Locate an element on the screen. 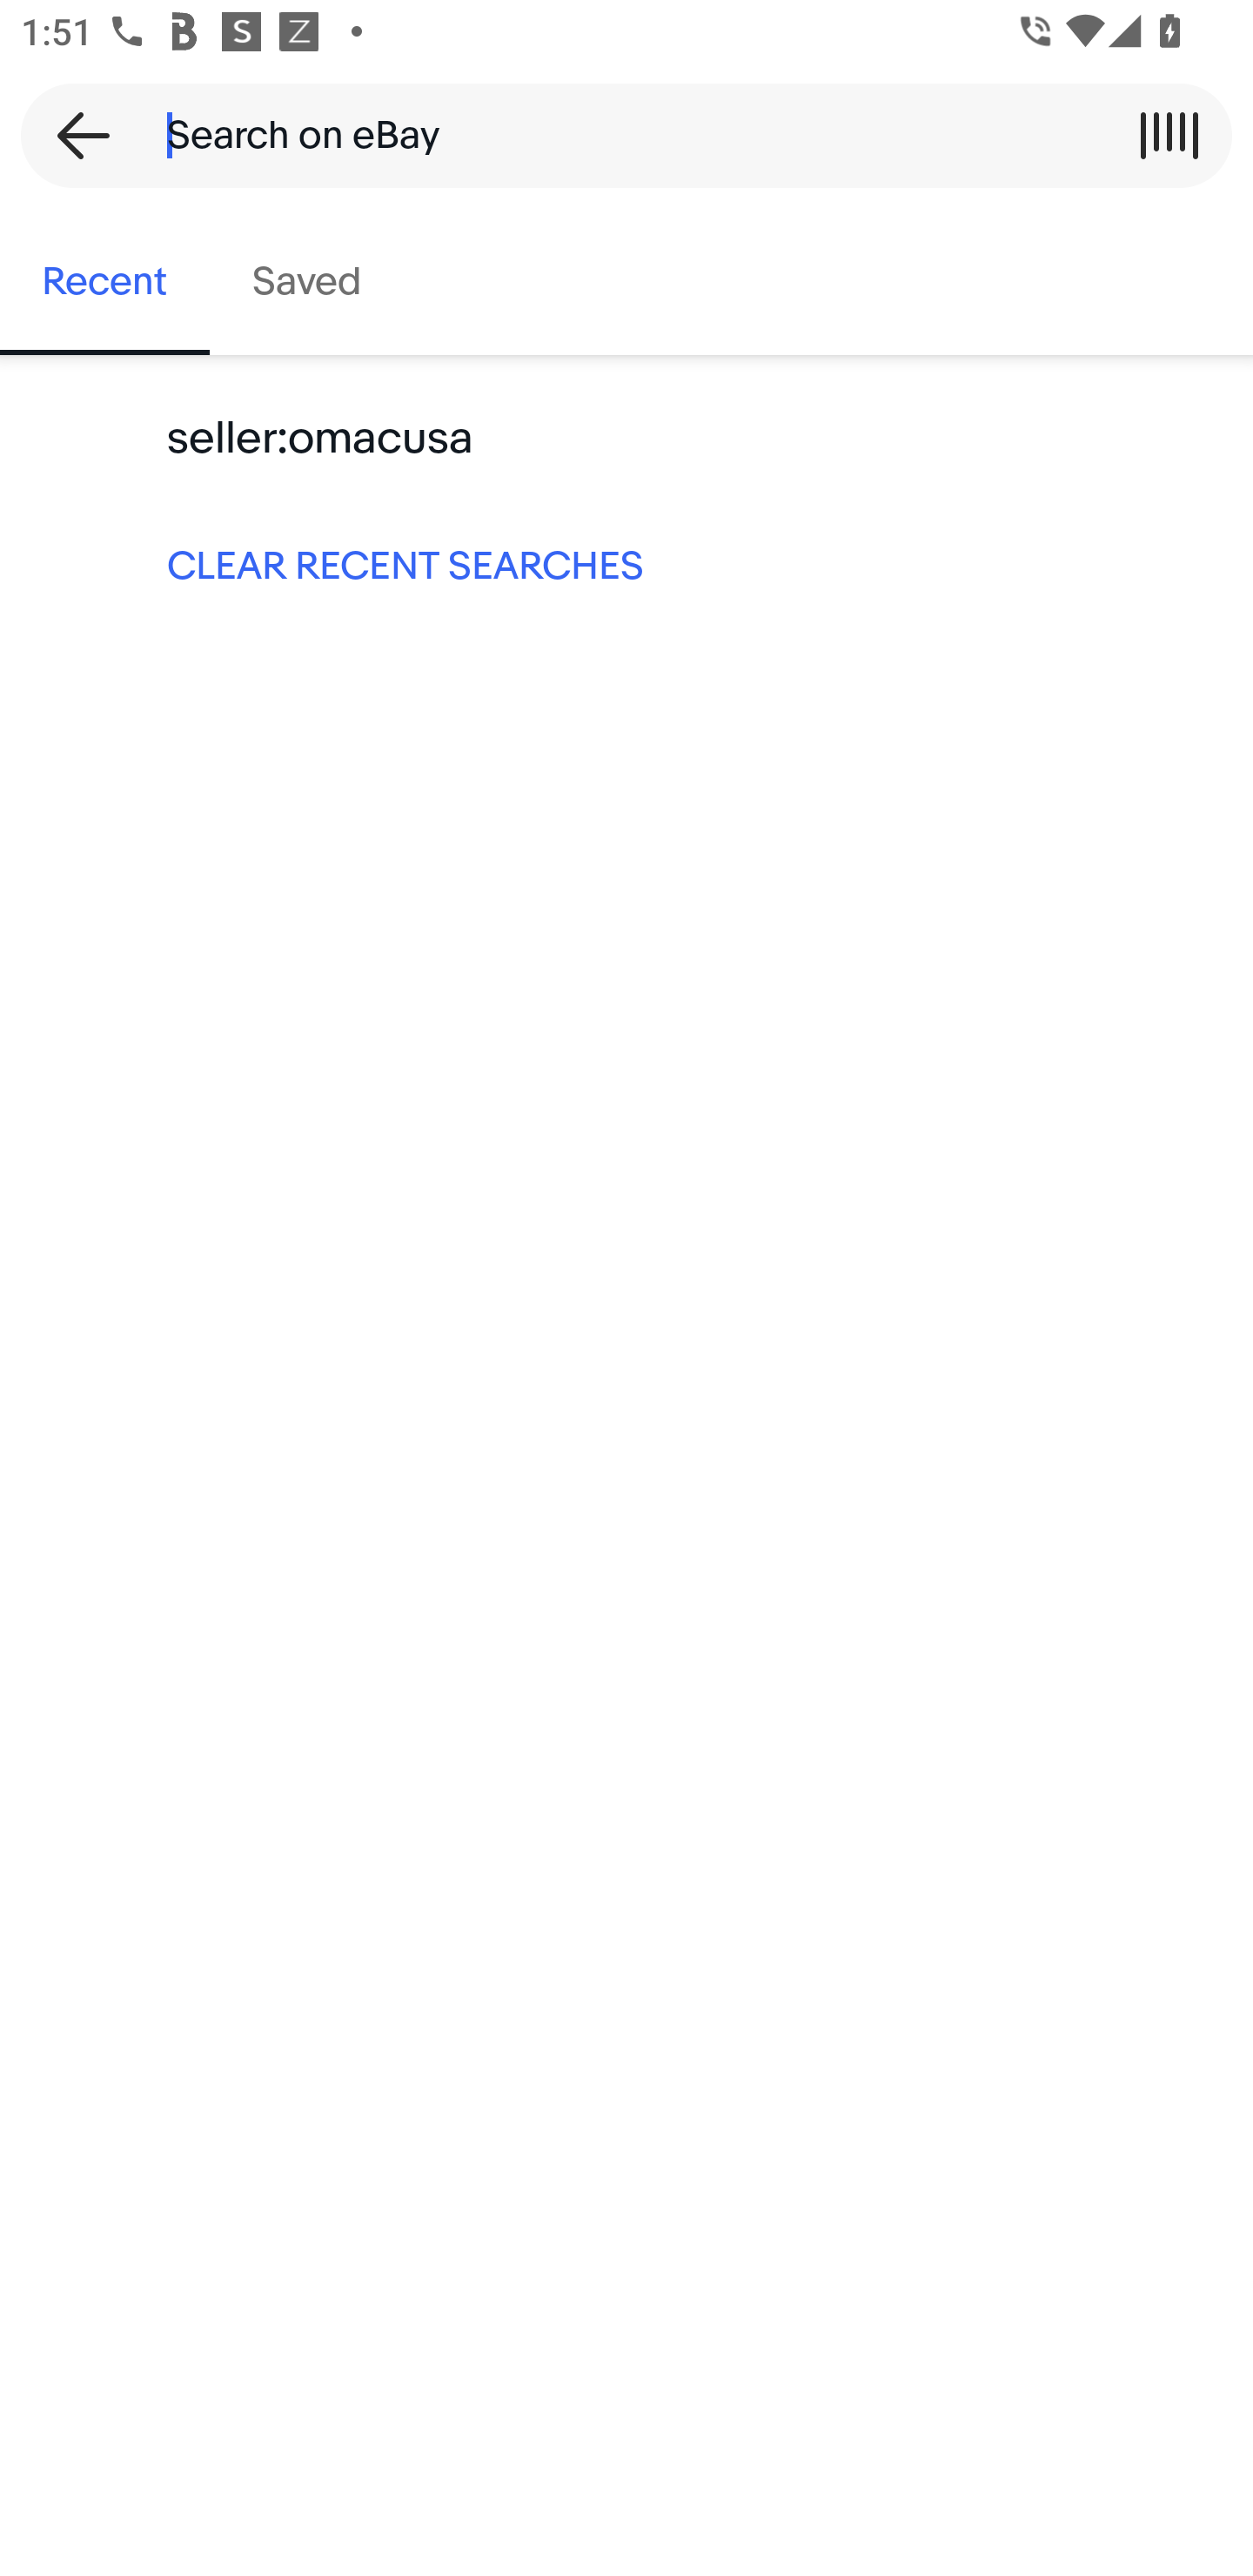  Back is located at coordinates (73, 135).